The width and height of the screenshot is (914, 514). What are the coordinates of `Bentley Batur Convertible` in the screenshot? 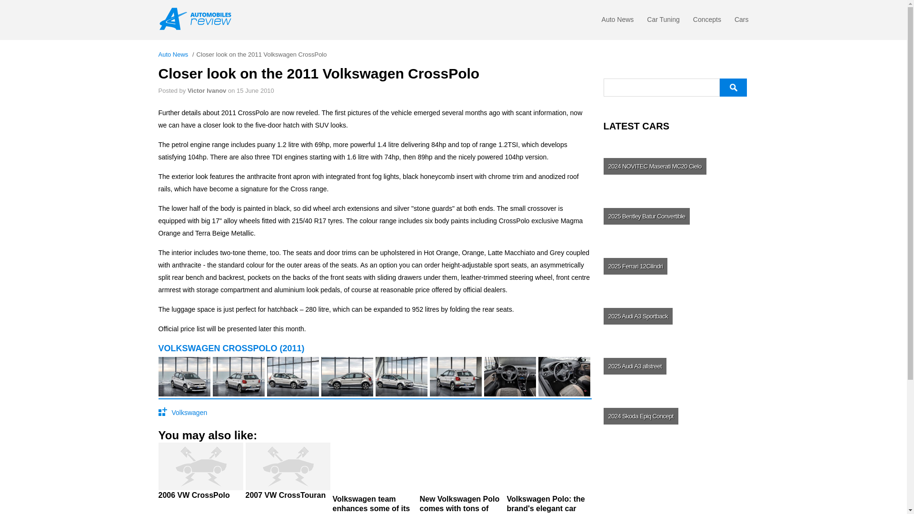 It's located at (675, 216).